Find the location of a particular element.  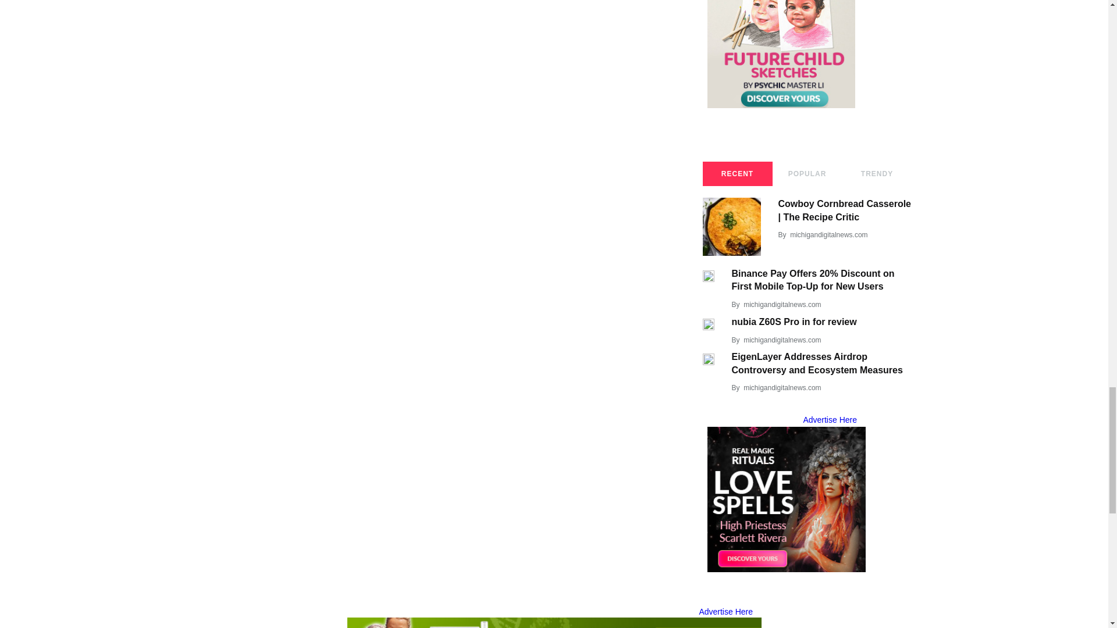

Posts by michigandigitalnews.com is located at coordinates (782, 340).